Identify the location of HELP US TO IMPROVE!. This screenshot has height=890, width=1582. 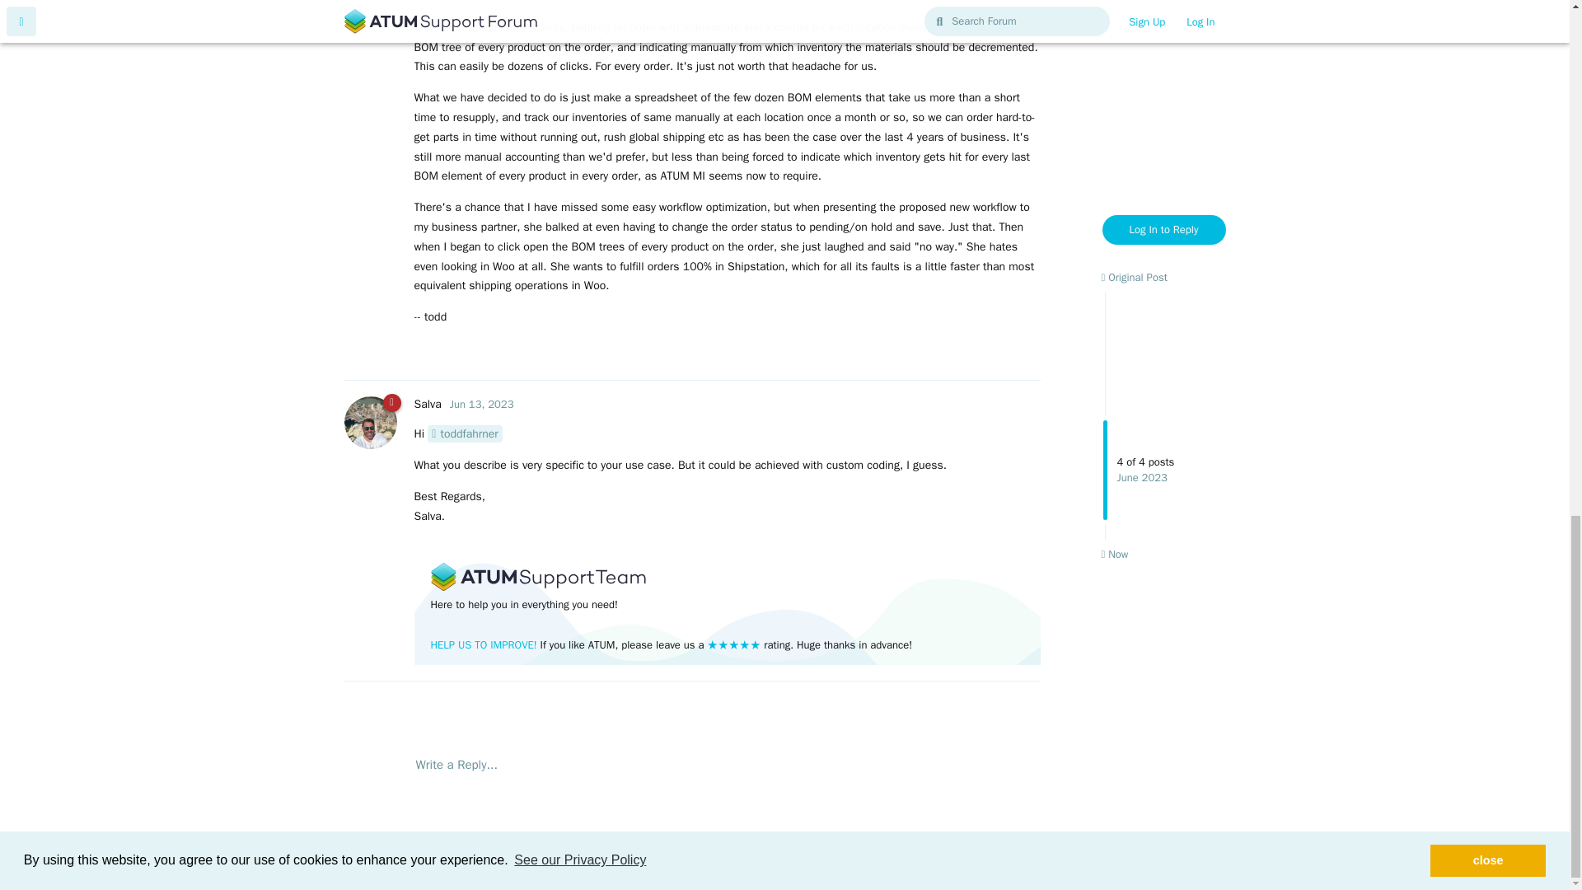
(483, 644).